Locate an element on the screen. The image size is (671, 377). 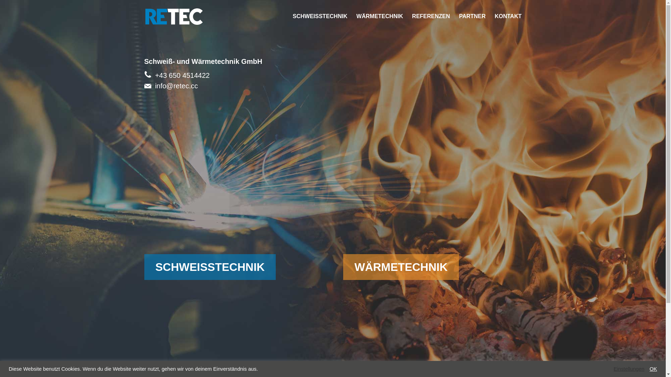
KONTAKT is located at coordinates (508, 23).